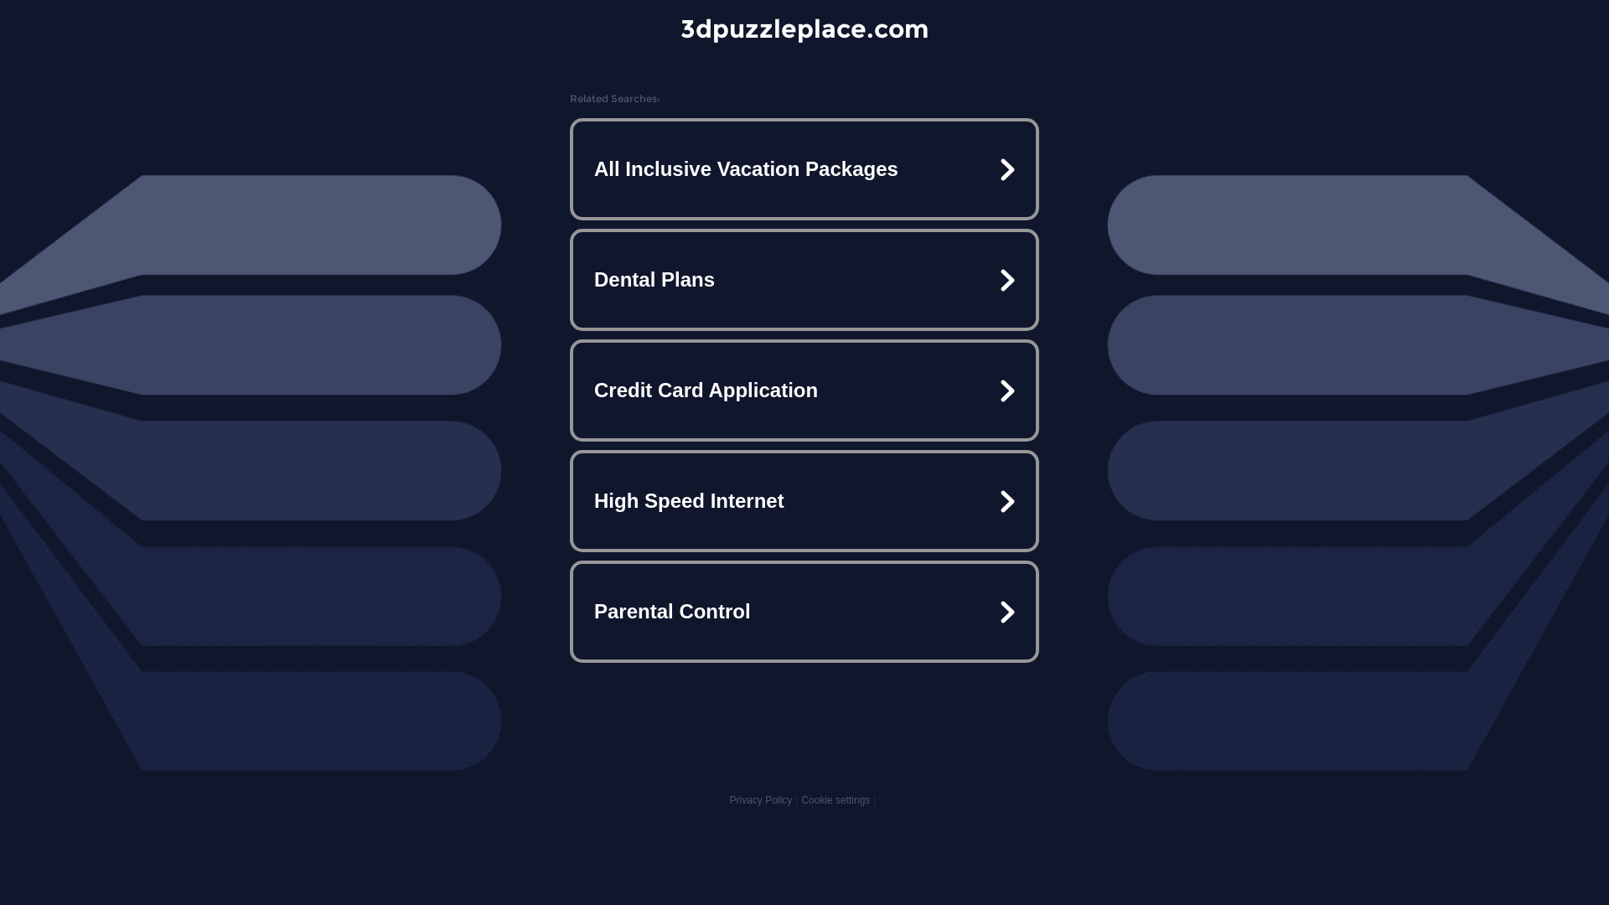 The width and height of the screenshot is (1609, 905). I want to click on Parental Control, so click(804, 612).